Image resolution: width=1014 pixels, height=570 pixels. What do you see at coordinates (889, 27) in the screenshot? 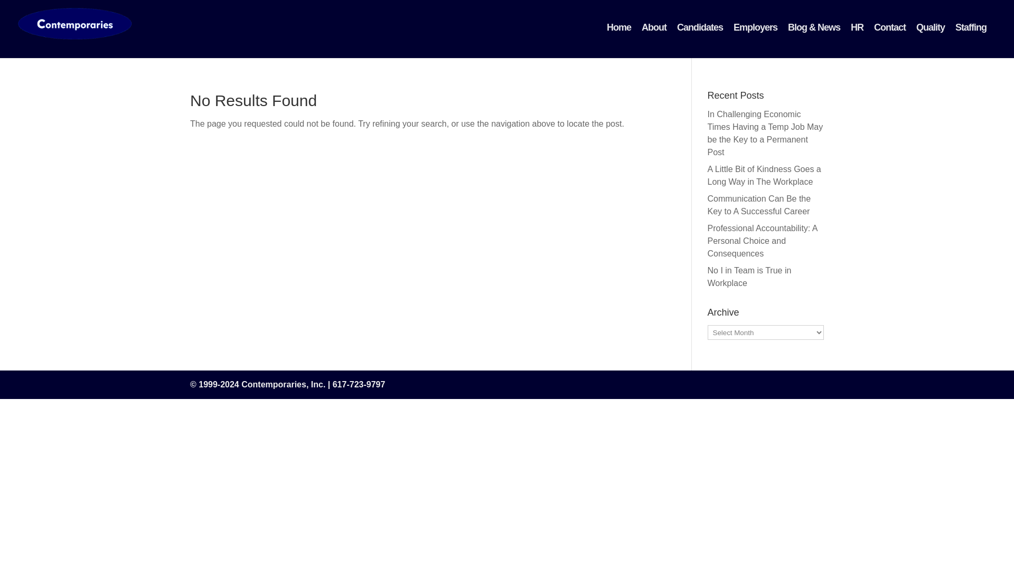
I see `Contact` at bounding box center [889, 27].